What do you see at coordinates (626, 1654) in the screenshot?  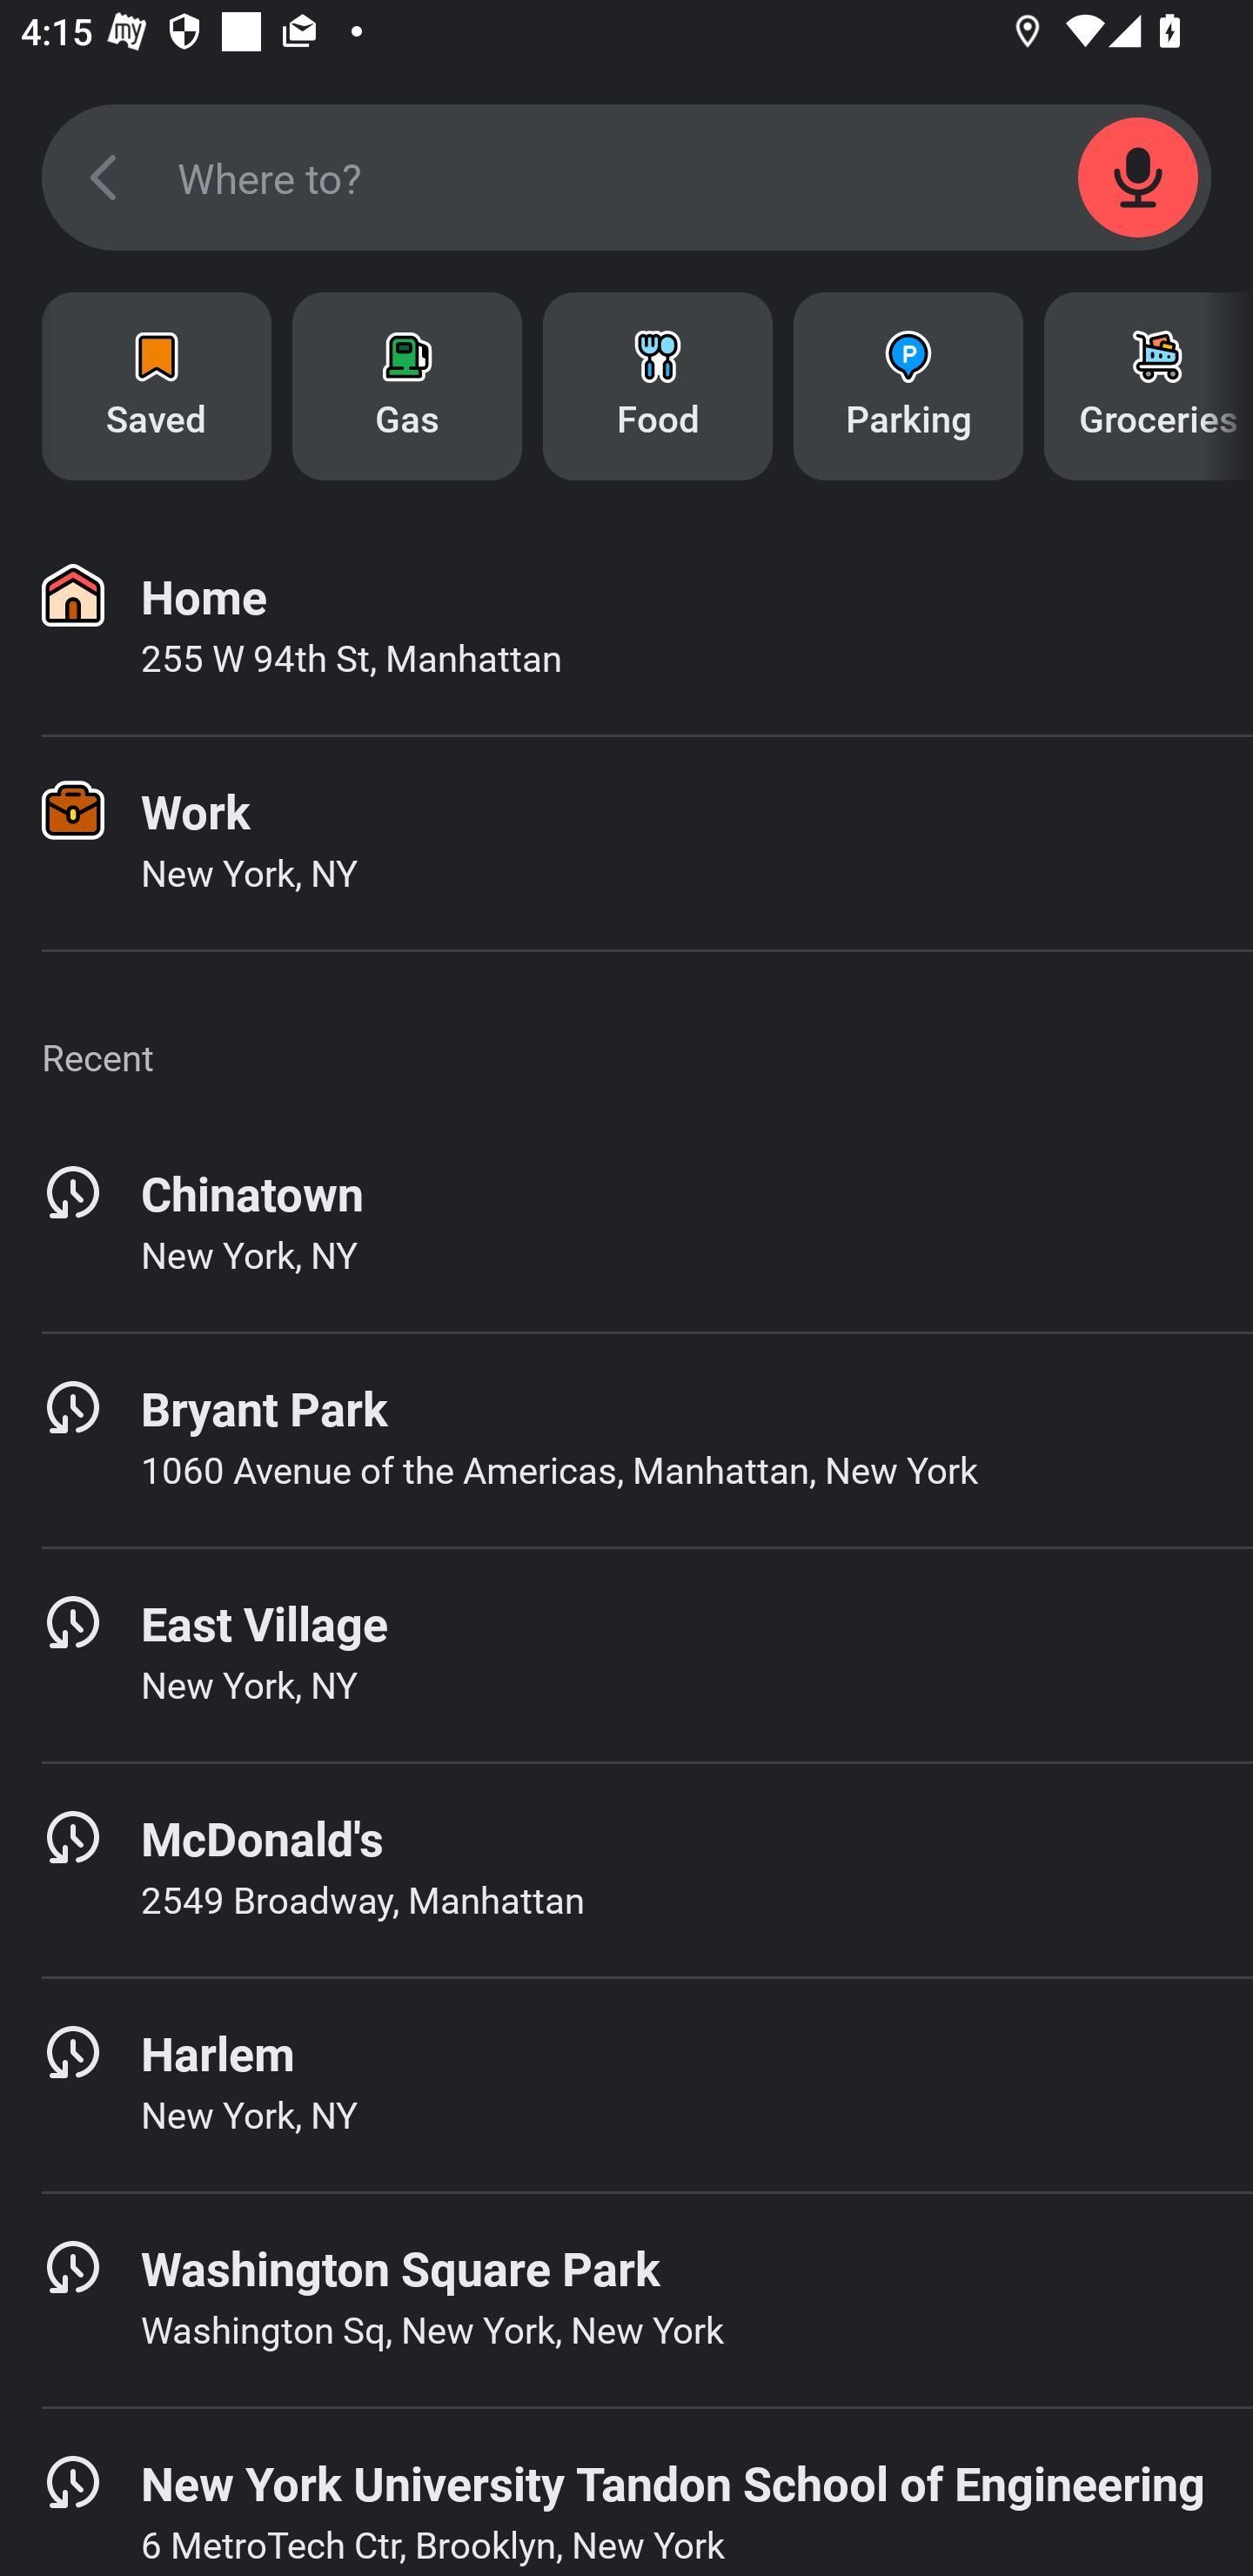 I see `East Village New York, NY` at bounding box center [626, 1654].